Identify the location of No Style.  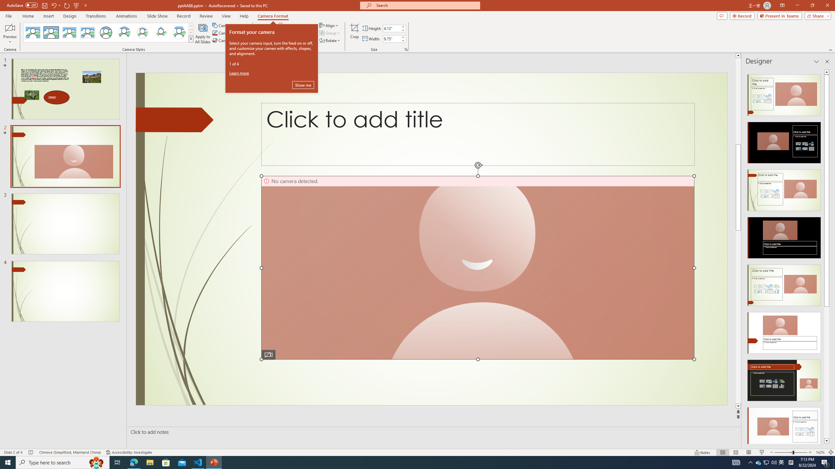
(33, 33).